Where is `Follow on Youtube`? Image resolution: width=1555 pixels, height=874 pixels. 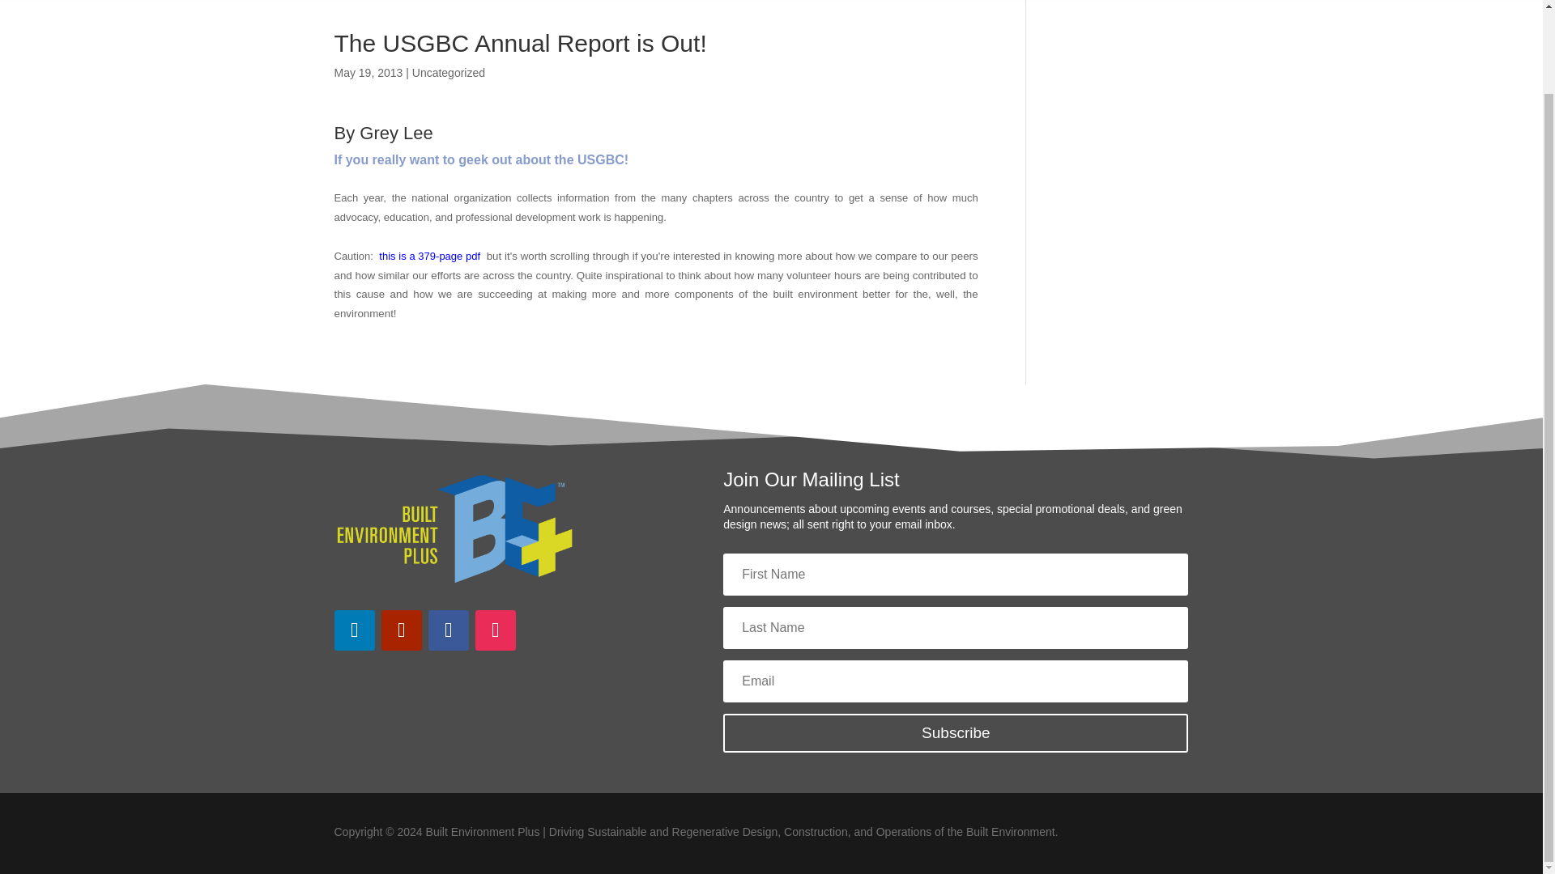 Follow on Youtube is located at coordinates (401, 630).